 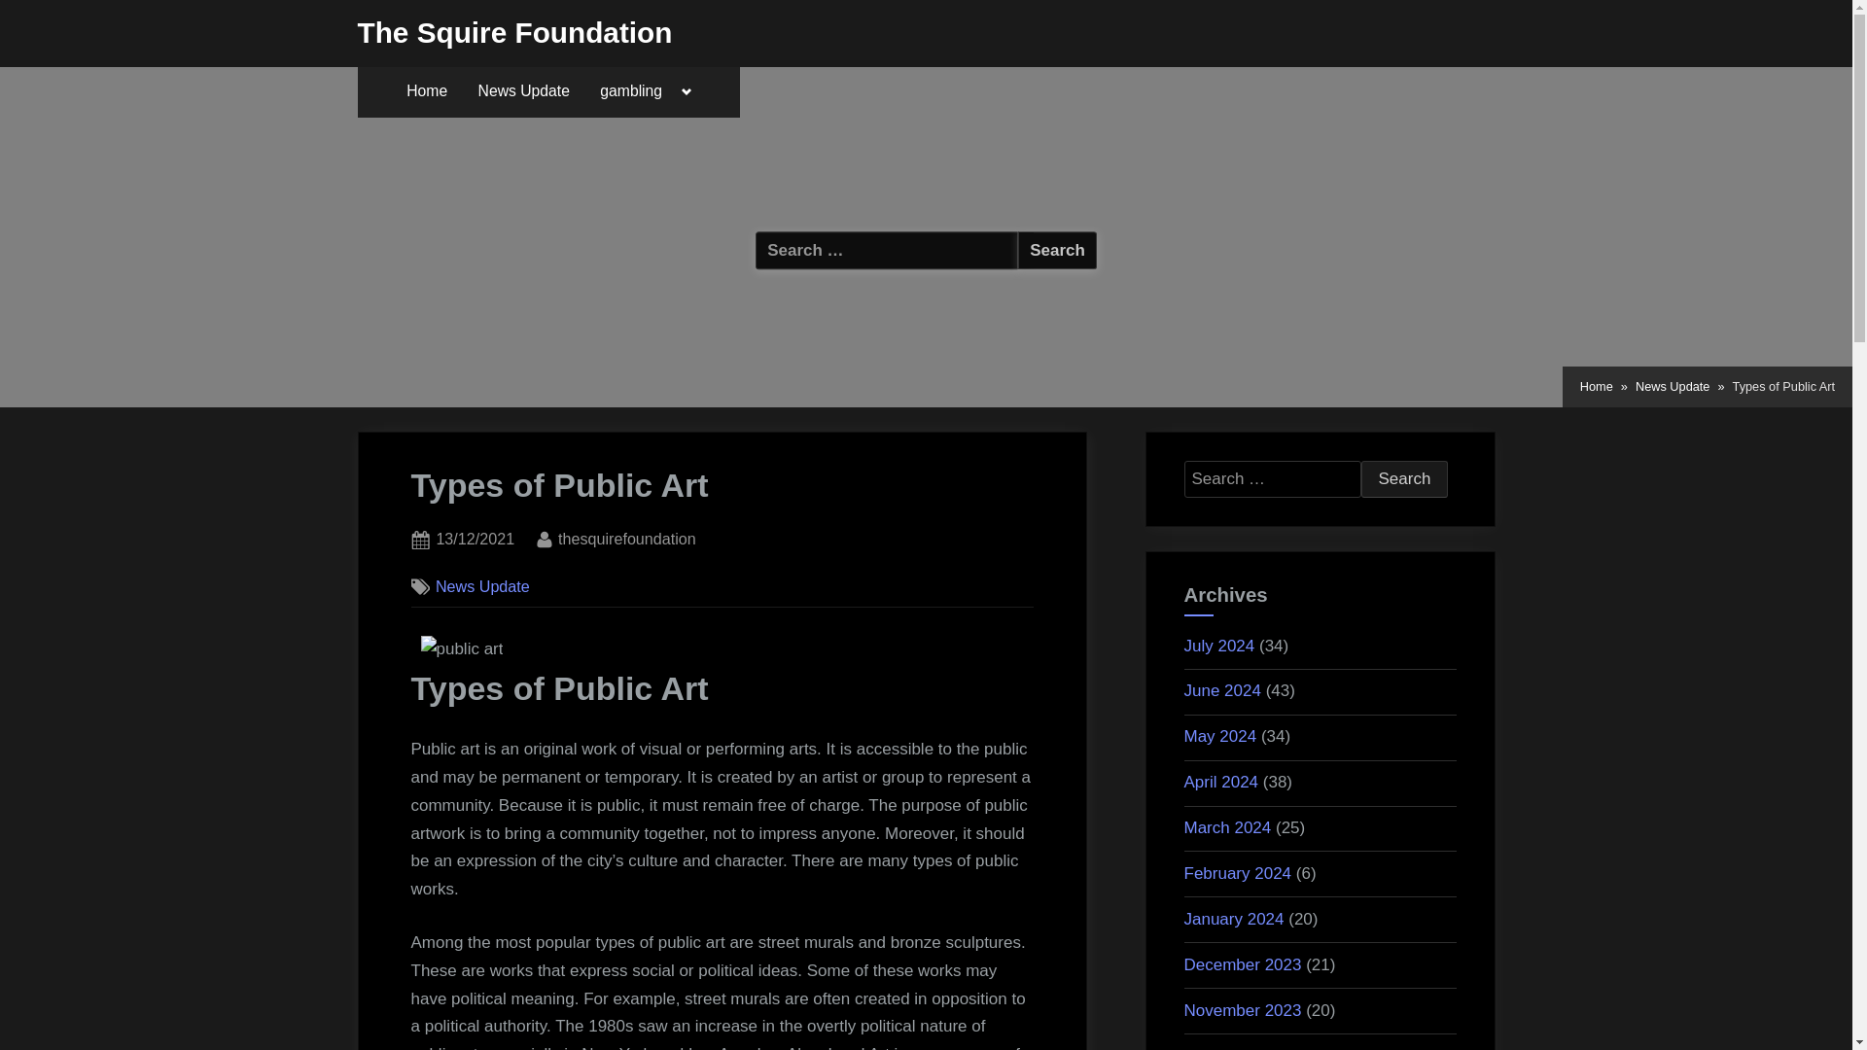 I want to click on gambling, so click(x=630, y=91).